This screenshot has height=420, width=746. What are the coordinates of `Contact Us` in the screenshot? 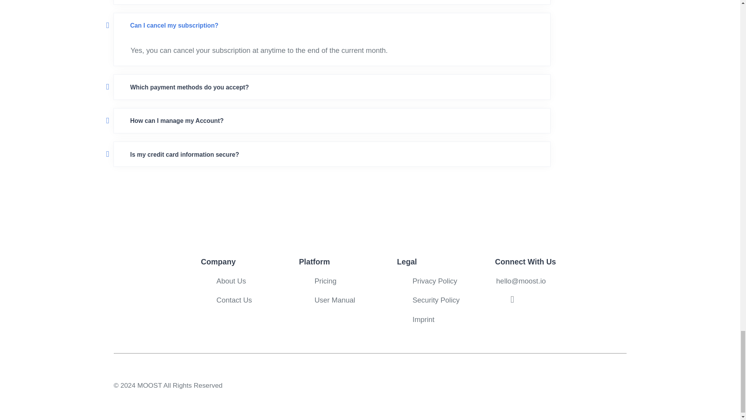 It's located at (234, 300).